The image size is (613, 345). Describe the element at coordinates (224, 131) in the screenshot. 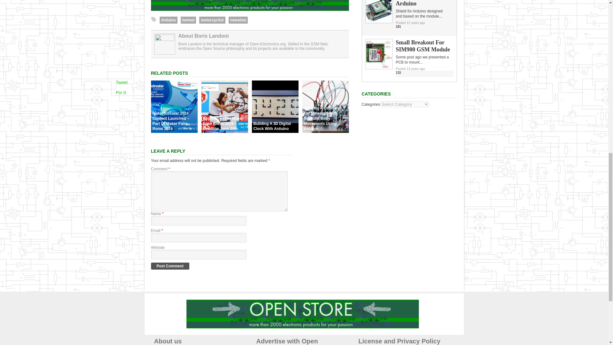

I see `Application For Maker Faire Rome 2024: Deadline June 20th` at that location.